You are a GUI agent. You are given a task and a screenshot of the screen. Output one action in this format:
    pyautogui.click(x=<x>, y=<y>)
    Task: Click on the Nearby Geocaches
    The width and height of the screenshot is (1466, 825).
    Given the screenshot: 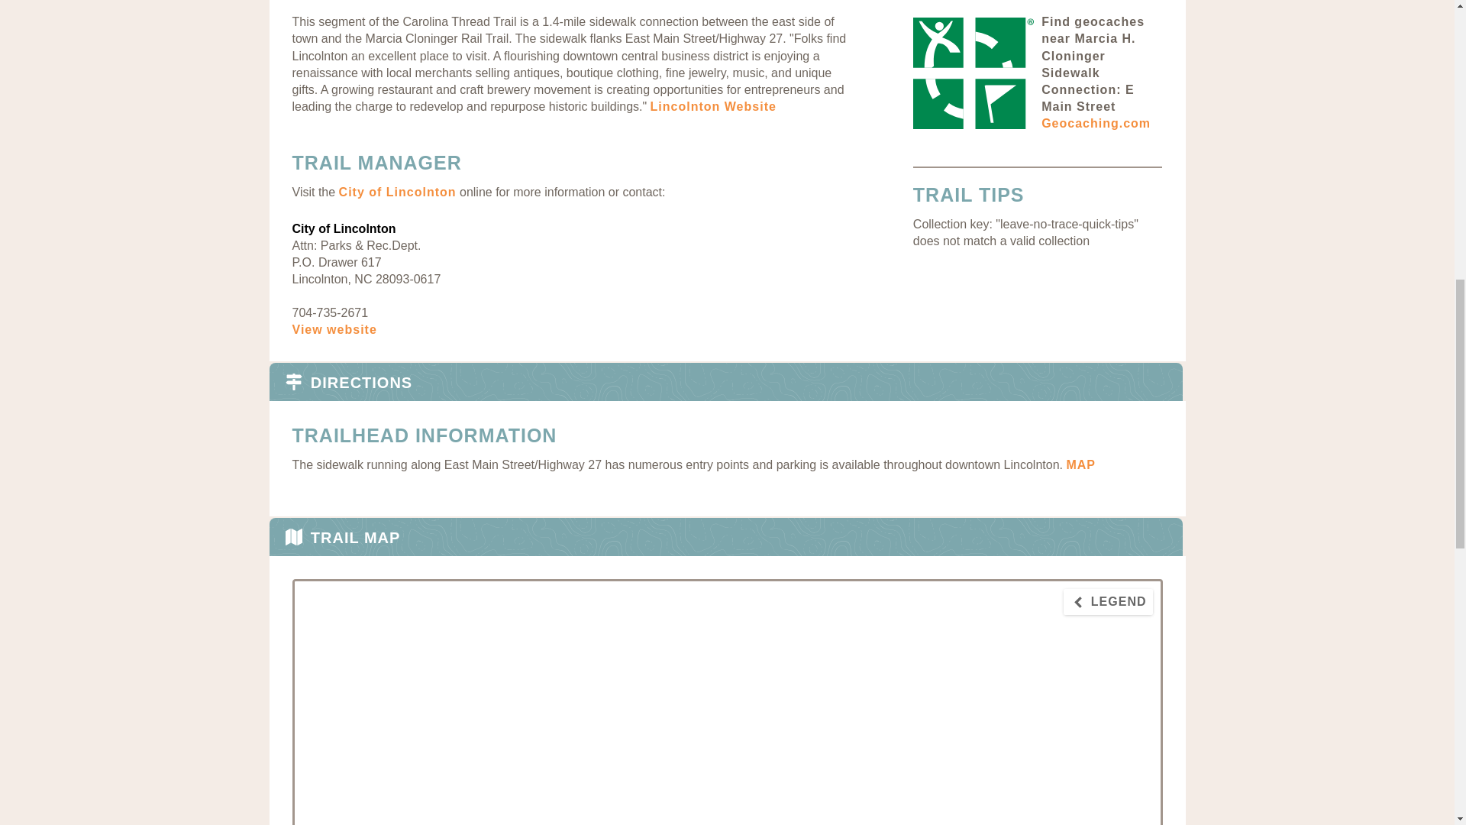 What is the action you would take?
    pyautogui.click(x=973, y=72)
    